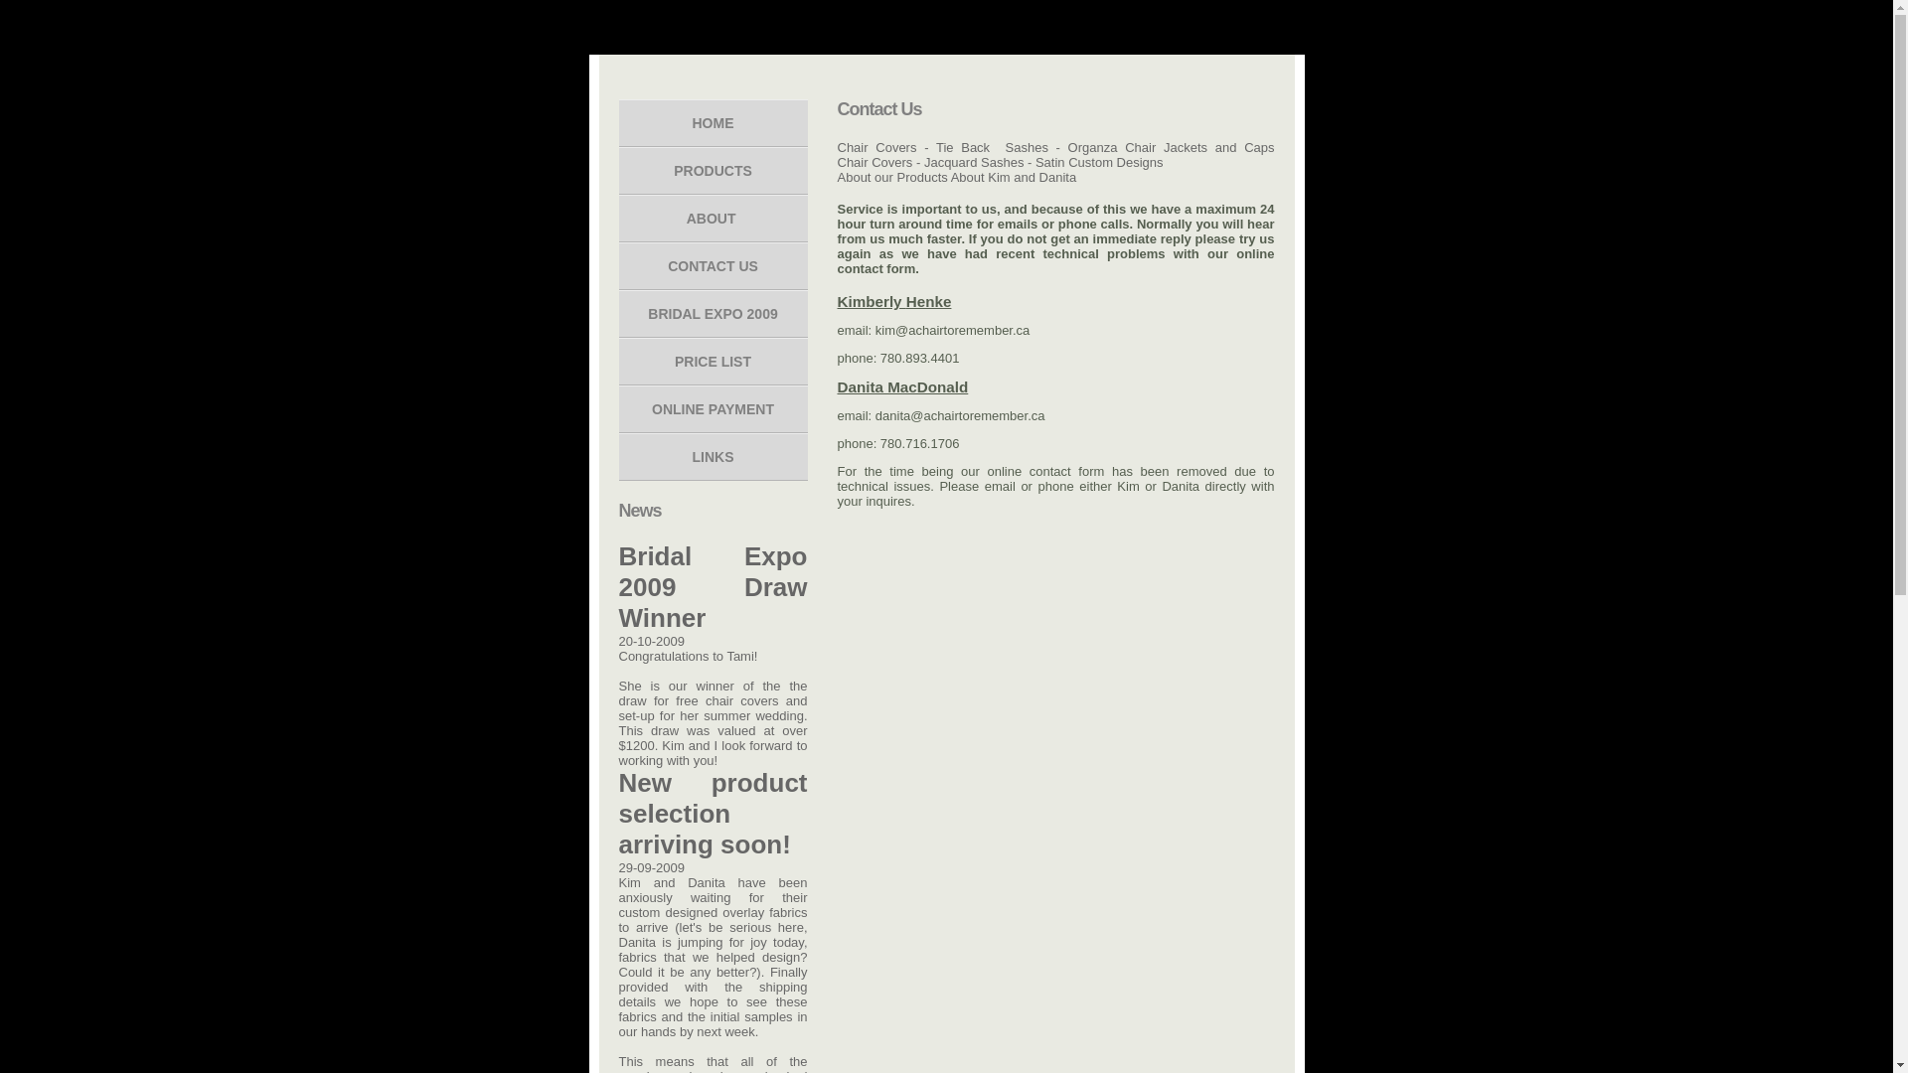 The width and height of the screenshot is (1908, 1073). I want to click on BRIDAL EXPO 2009, so click(713, 314).